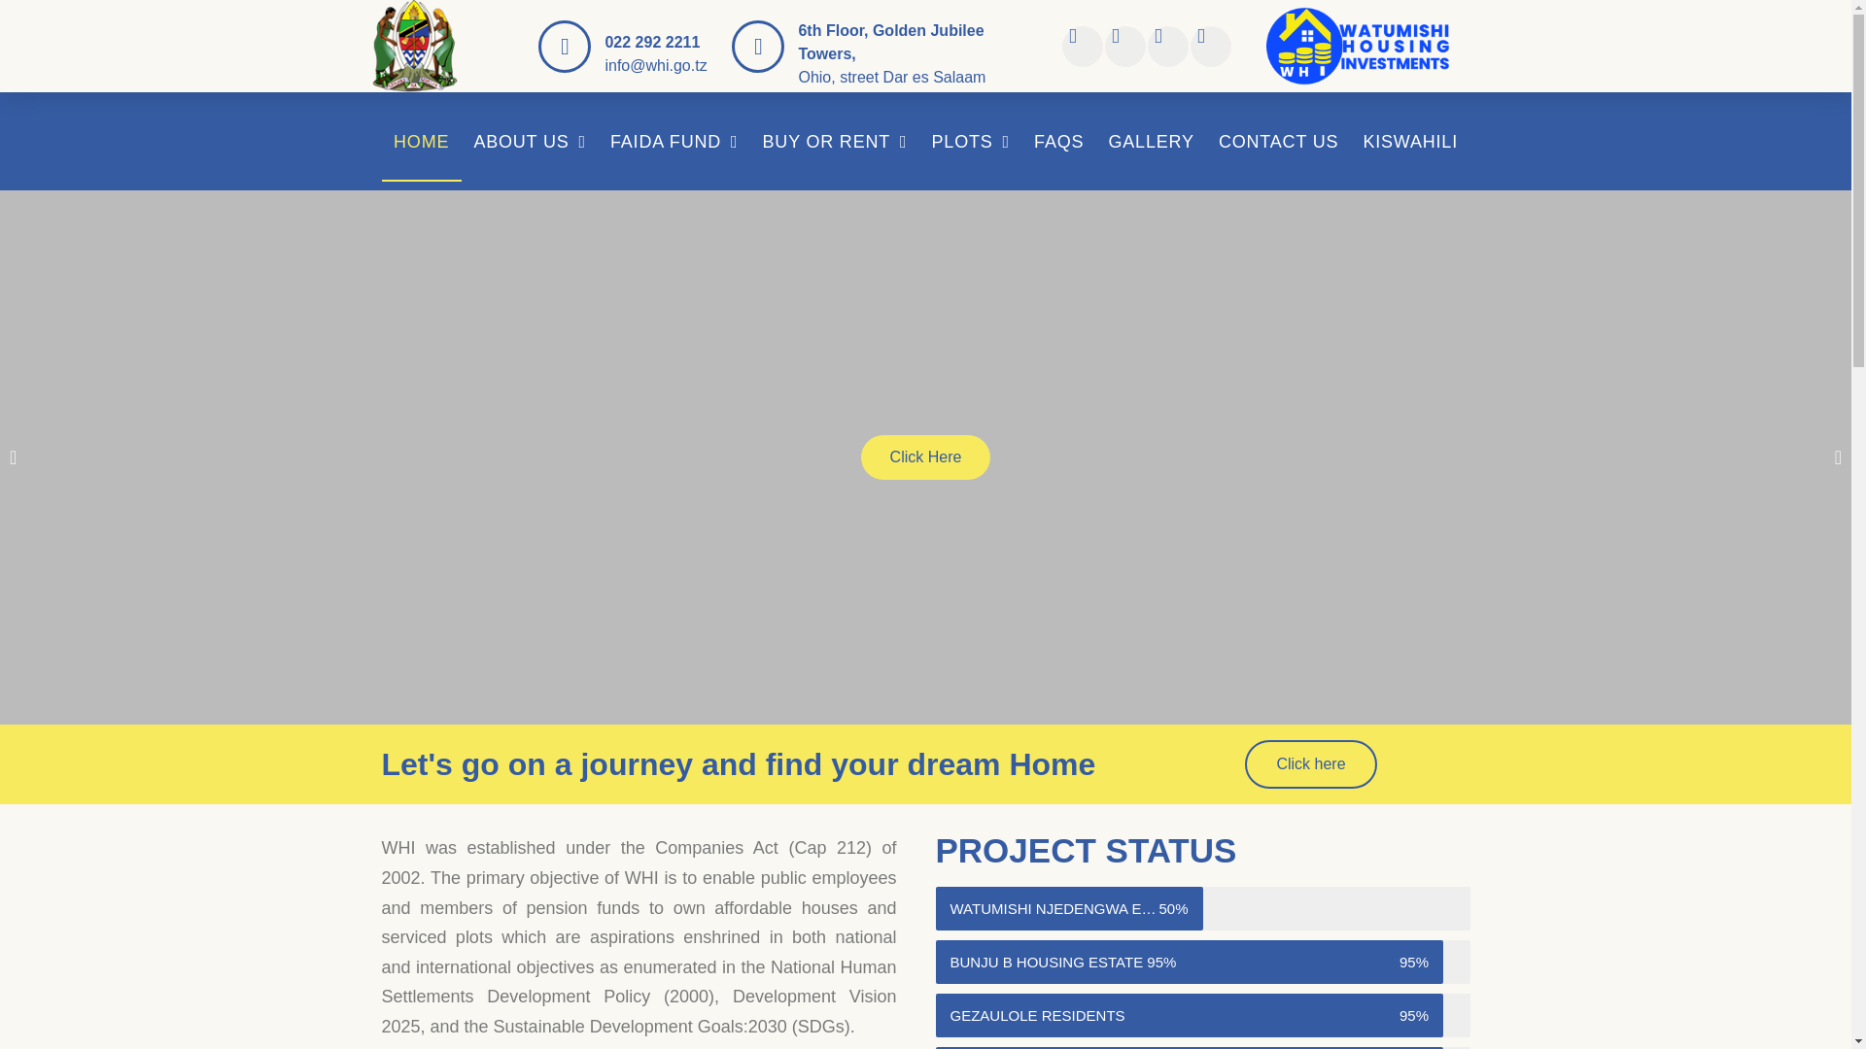 The width and height of the screenshot is (1866, 1049). I want to click on BUY OR RENT, so click(834, 141).